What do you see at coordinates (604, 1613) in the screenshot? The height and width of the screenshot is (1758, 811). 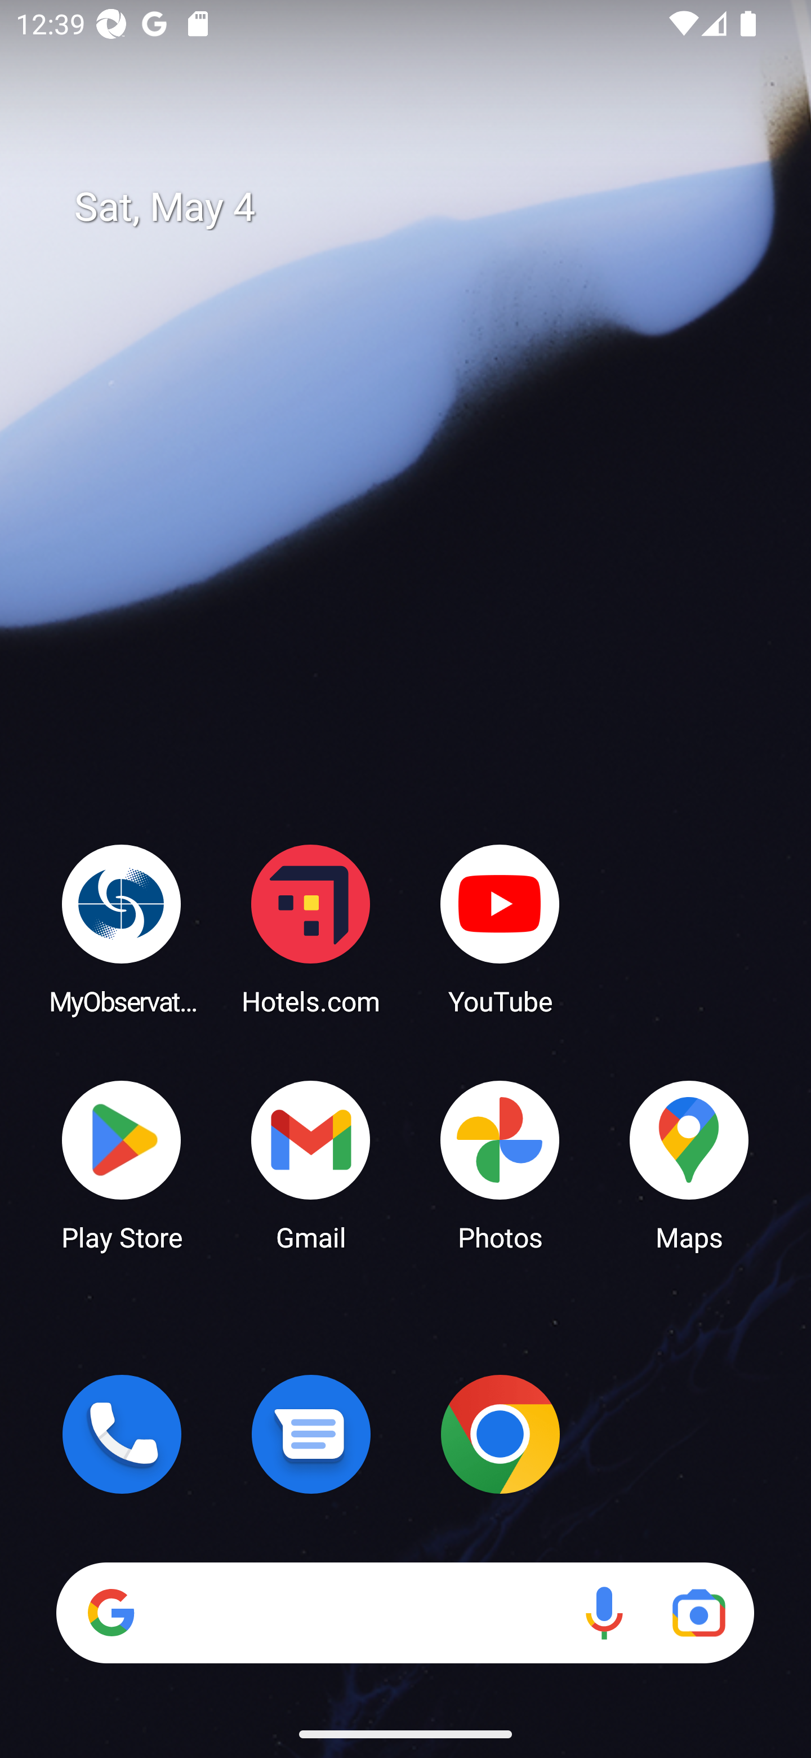 I see `Voice search` at bounding box center [604, 1613].